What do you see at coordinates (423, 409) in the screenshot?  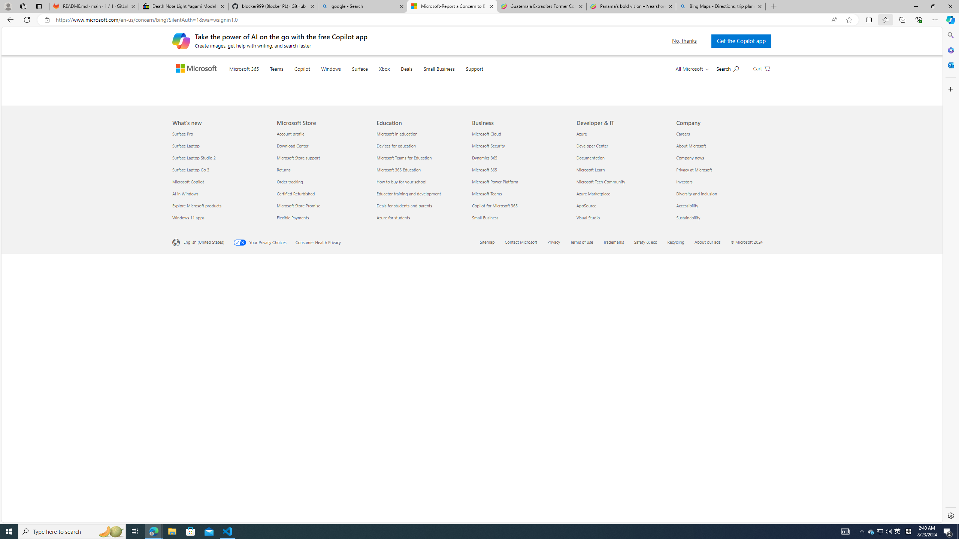 I see `Devices for education` at bounding box center [423, 409].